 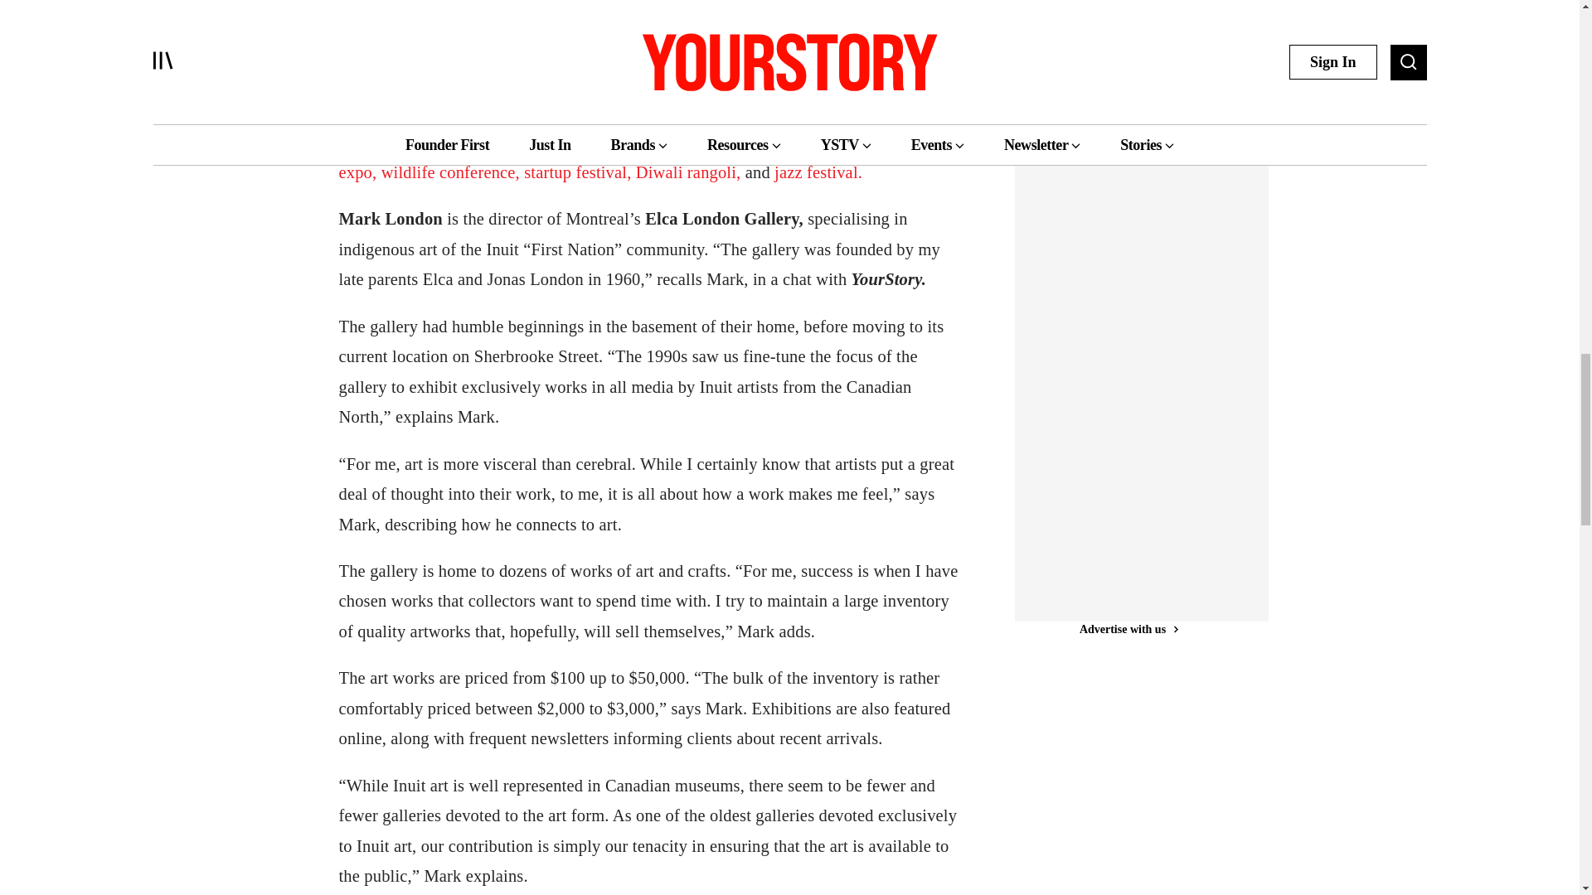 What do you see at coordinates (802, 141) in the screenshot?
I see `millets fair,` at bounding box center [802, 141].